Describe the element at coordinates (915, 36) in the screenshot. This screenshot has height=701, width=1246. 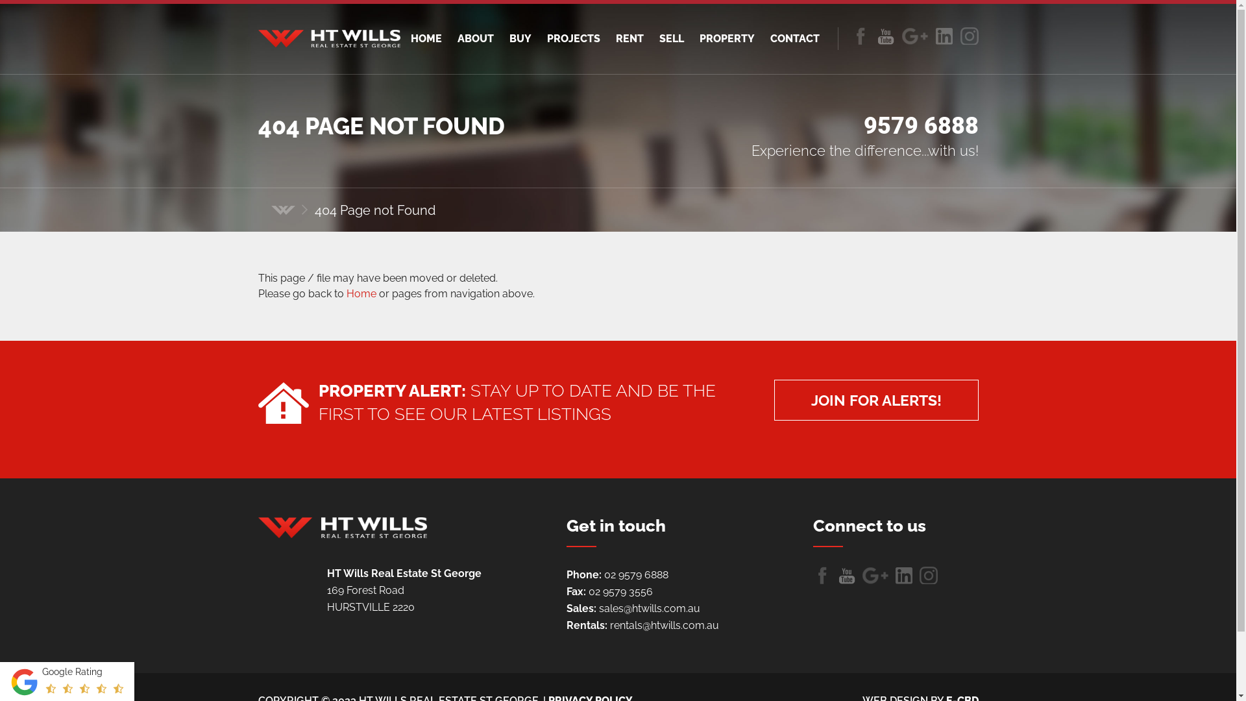
I see `Follow us on Google+` at that location.